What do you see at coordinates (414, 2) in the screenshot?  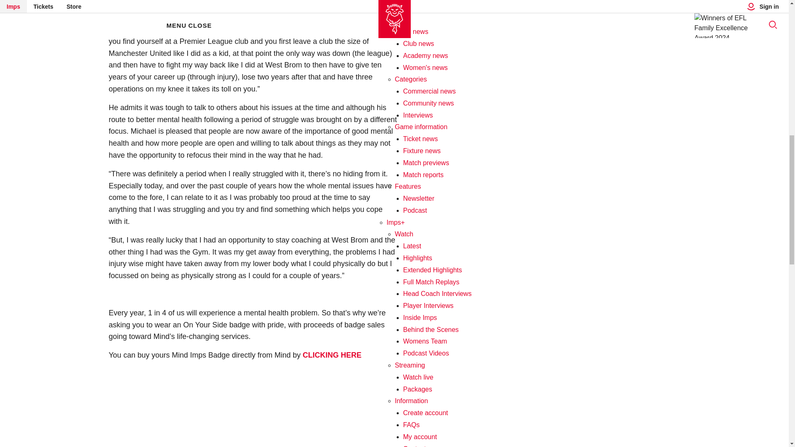 I see `Click for contact details` at bounding box center [414, 2].